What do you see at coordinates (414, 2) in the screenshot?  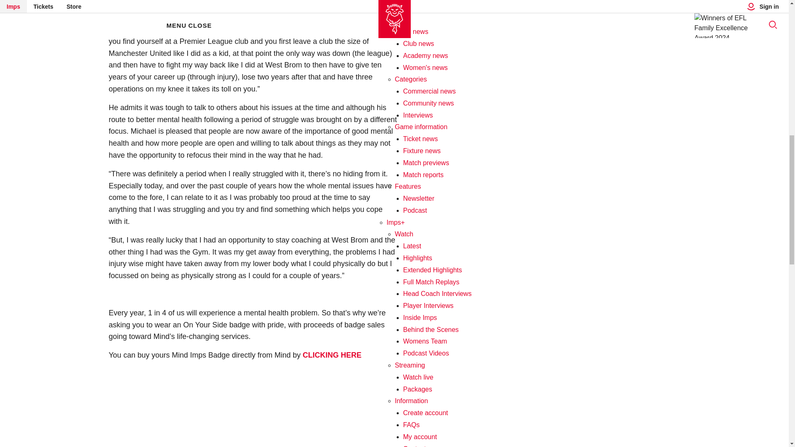 I see `Click for contact details` at bounding box center [414, 2].